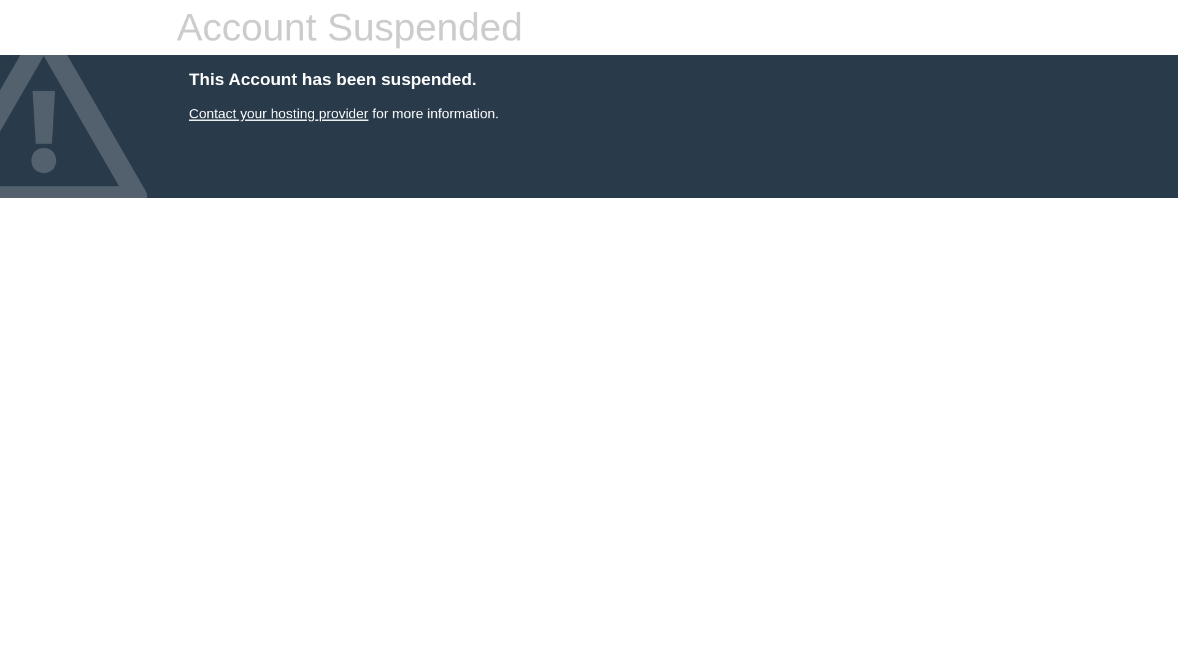  What do you see at coordinates (278, 113) in the screenshot?
I see `Contact your hosting provider` at bounding box center [278, 113].